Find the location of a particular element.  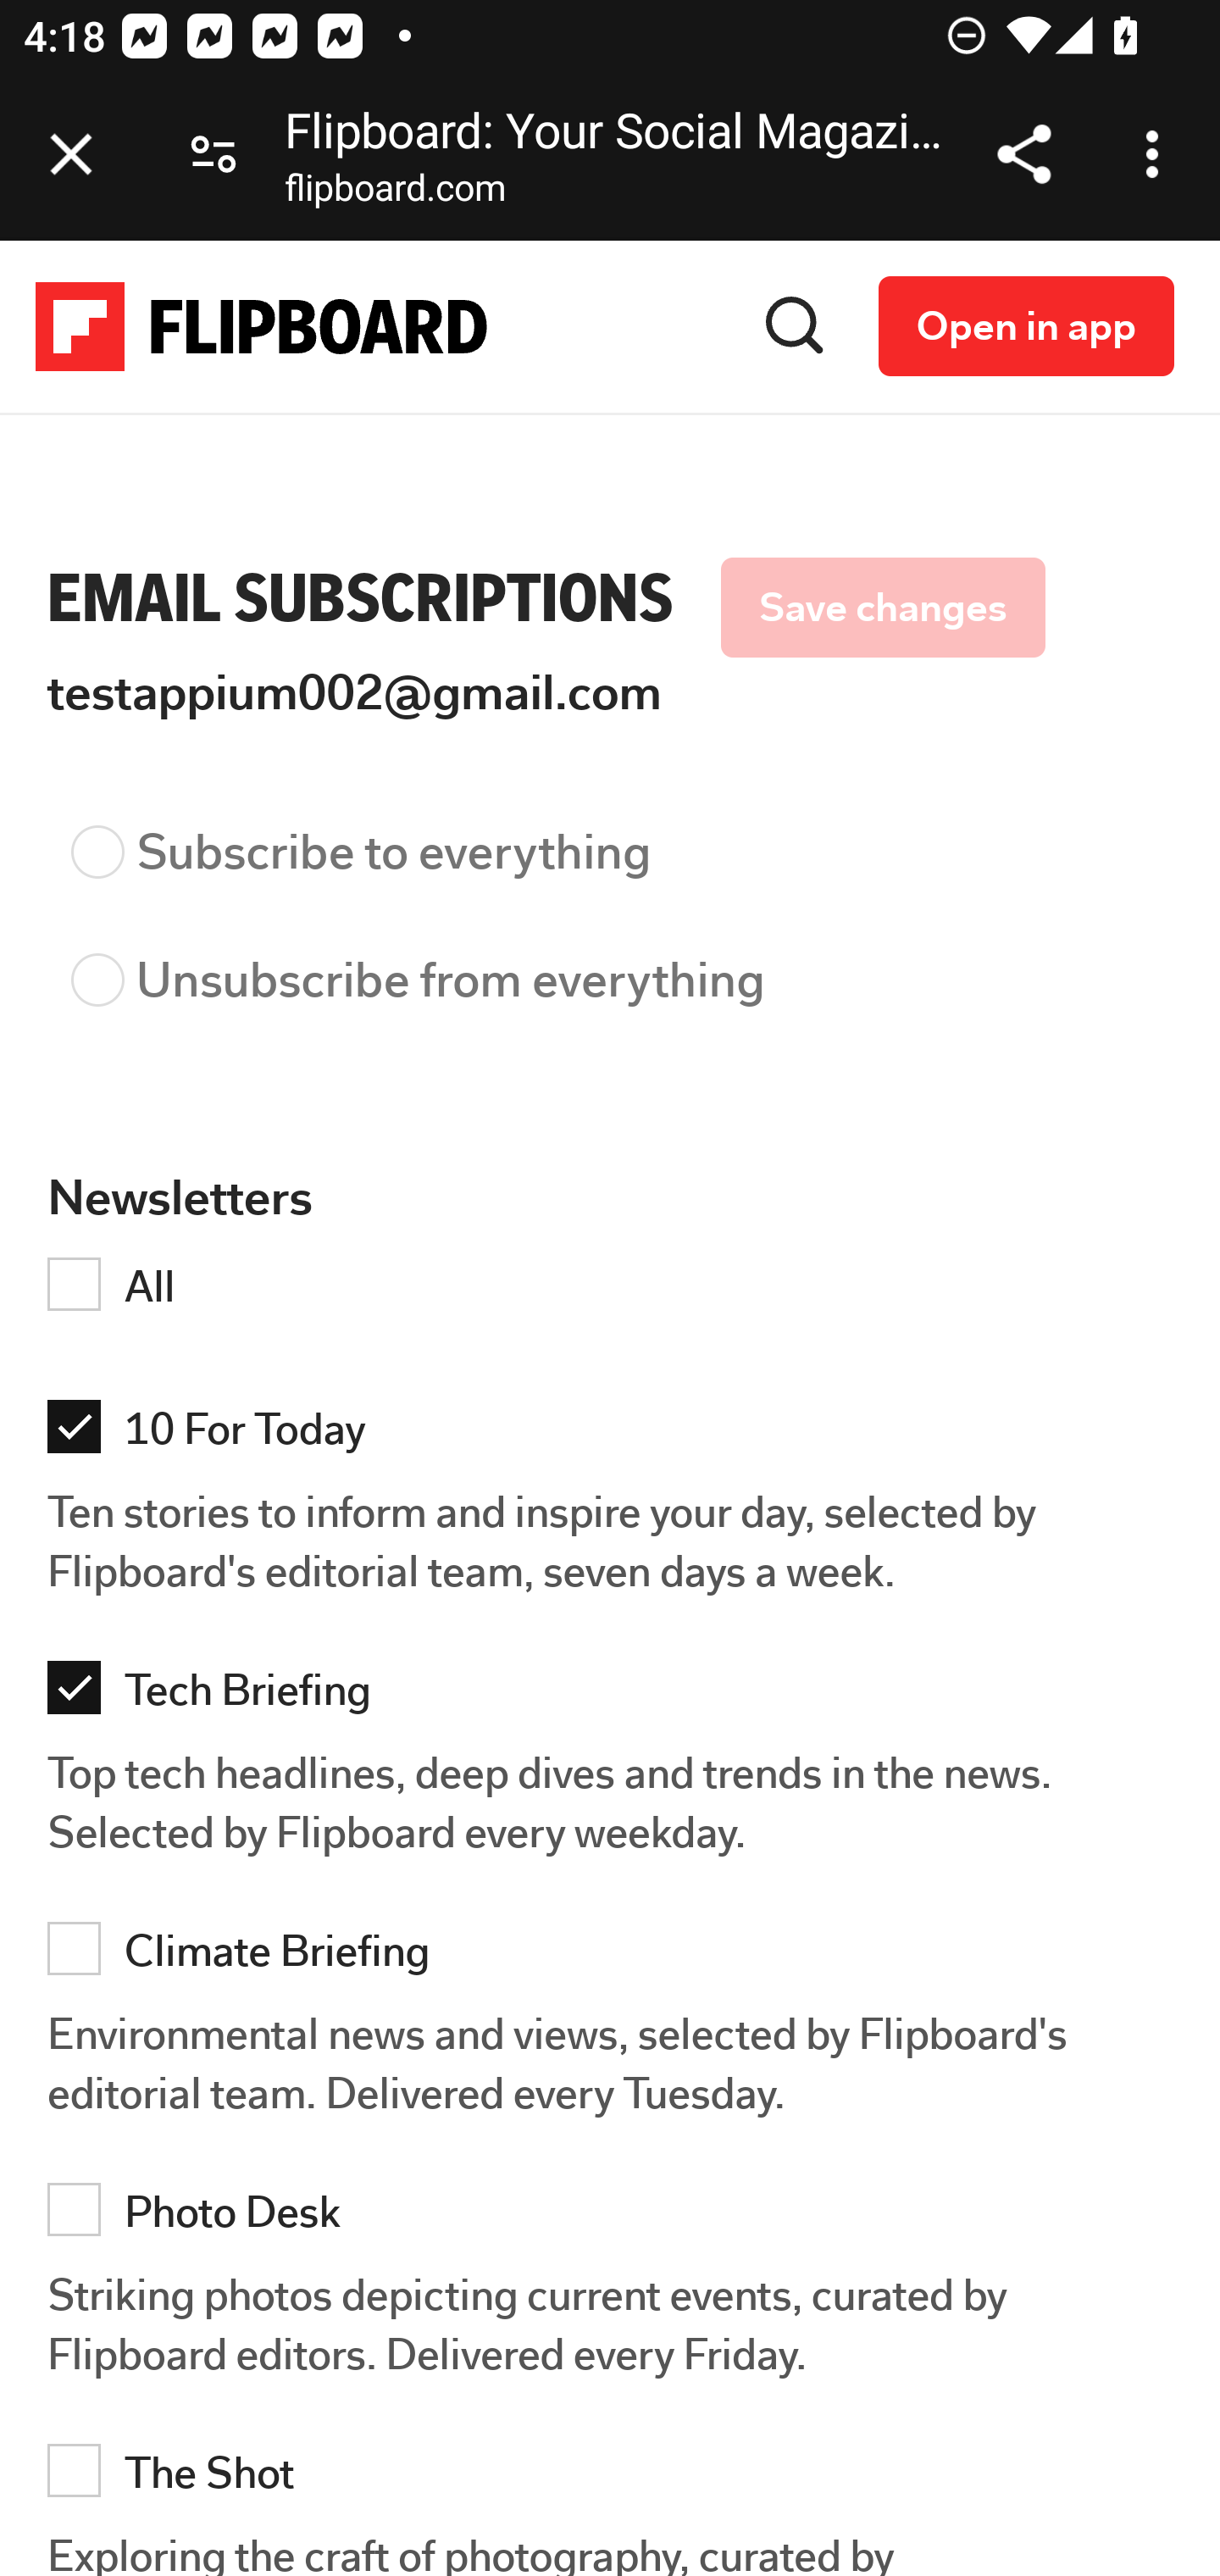

All is located at coordinates (618, 1290).